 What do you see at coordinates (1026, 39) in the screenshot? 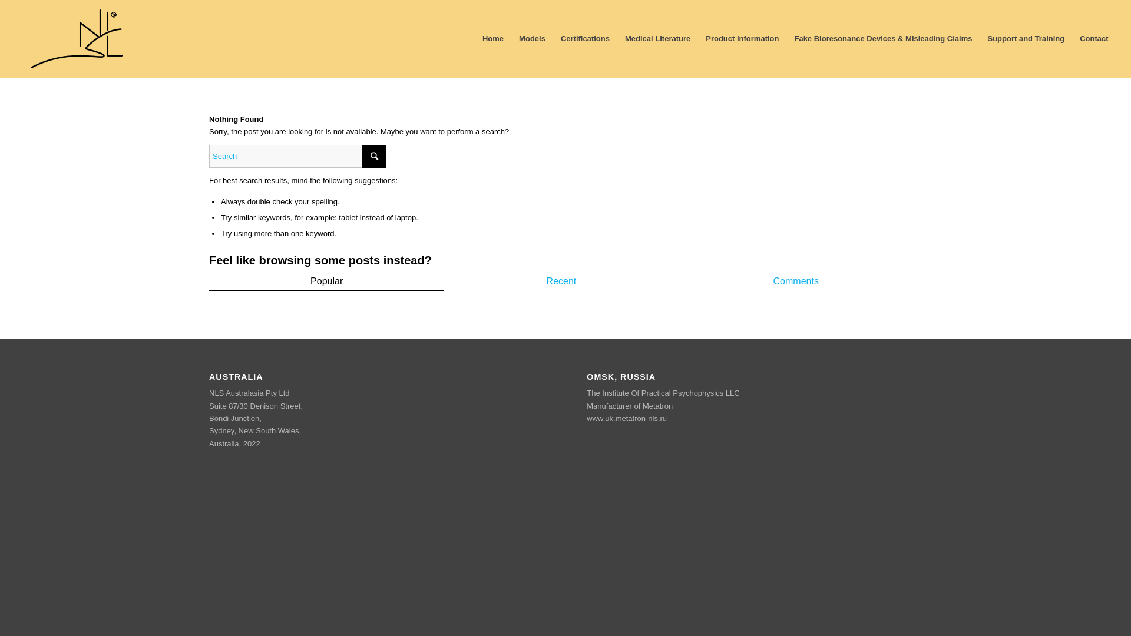
I see `Support and Training` at bounding box center [1026, 39].